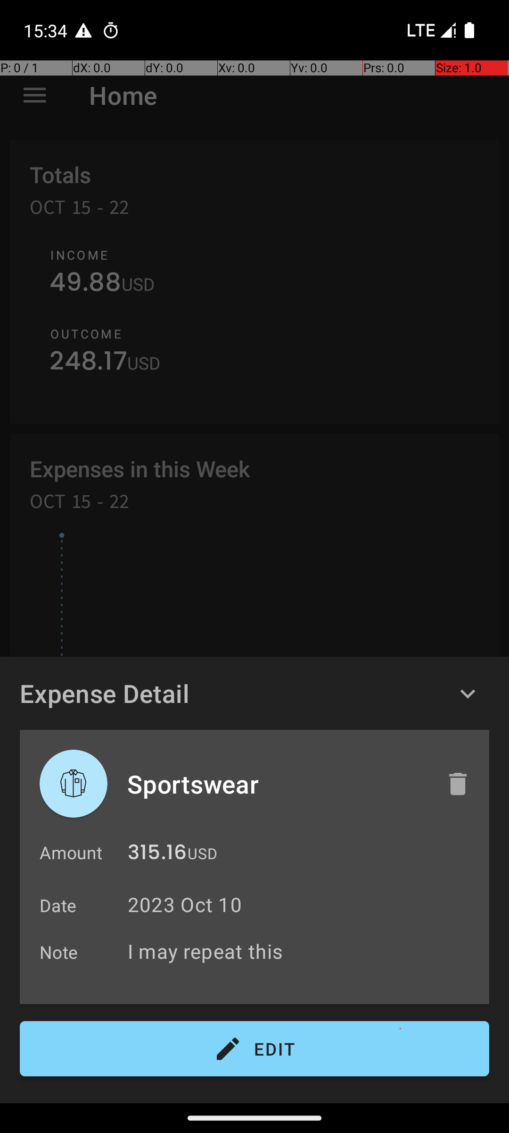 This screenshot has width=509, height=1133. I want to click on EDIT, so click(254, 1049).